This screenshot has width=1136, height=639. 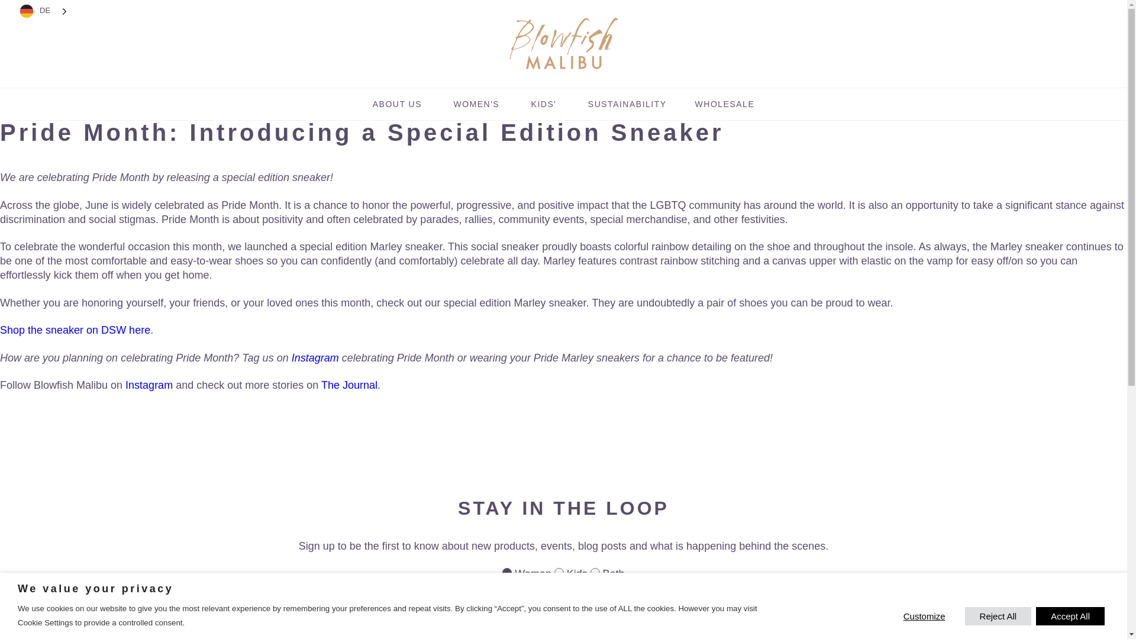 What do you see at coordinates (725, 104) in the screenshot?
I see `WHOLESALE` at bounding box center [725, 104].